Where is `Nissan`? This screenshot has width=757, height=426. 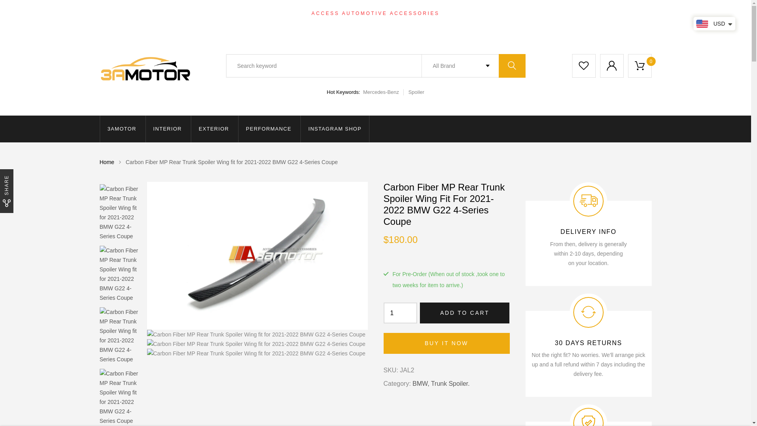
Nissan is located at coordinates (443, 307).